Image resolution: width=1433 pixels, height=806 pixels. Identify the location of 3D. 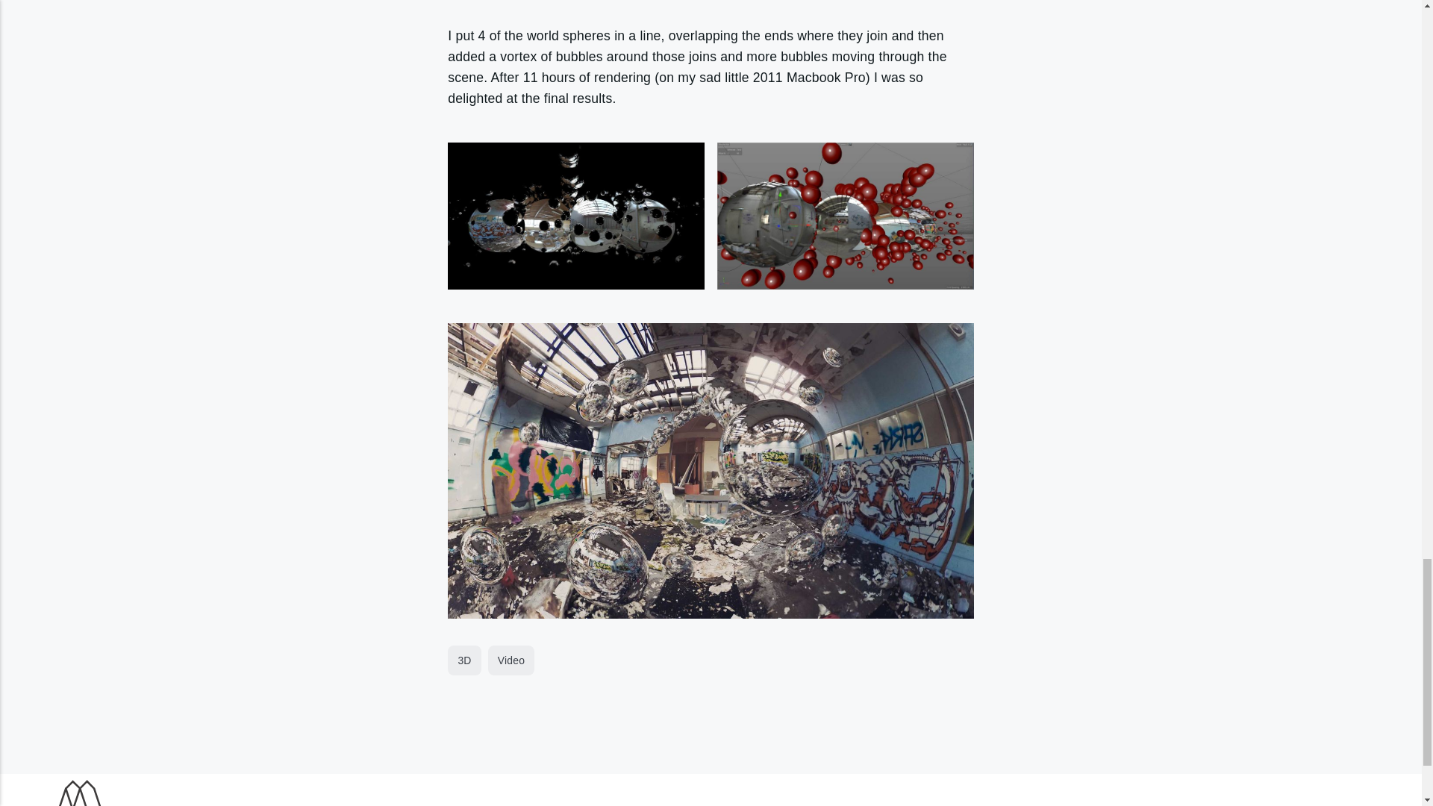
(464, 660).